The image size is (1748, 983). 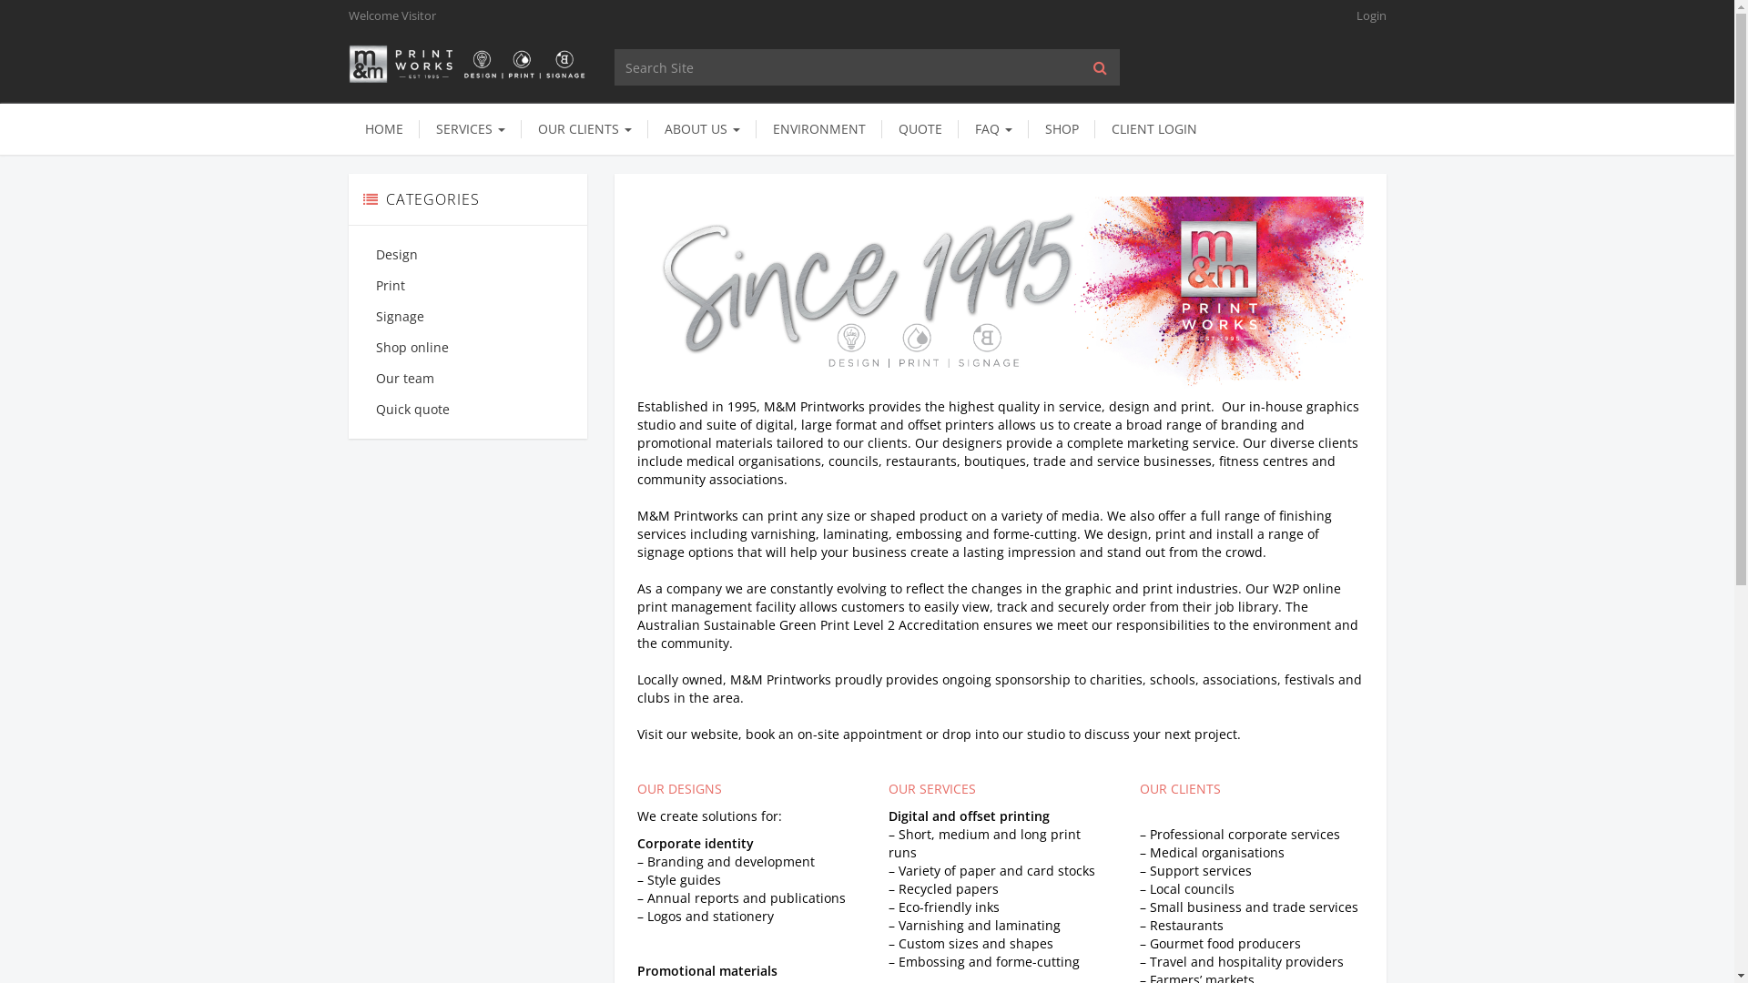 I want to click on SERVICES, so click(x=470, y=129).